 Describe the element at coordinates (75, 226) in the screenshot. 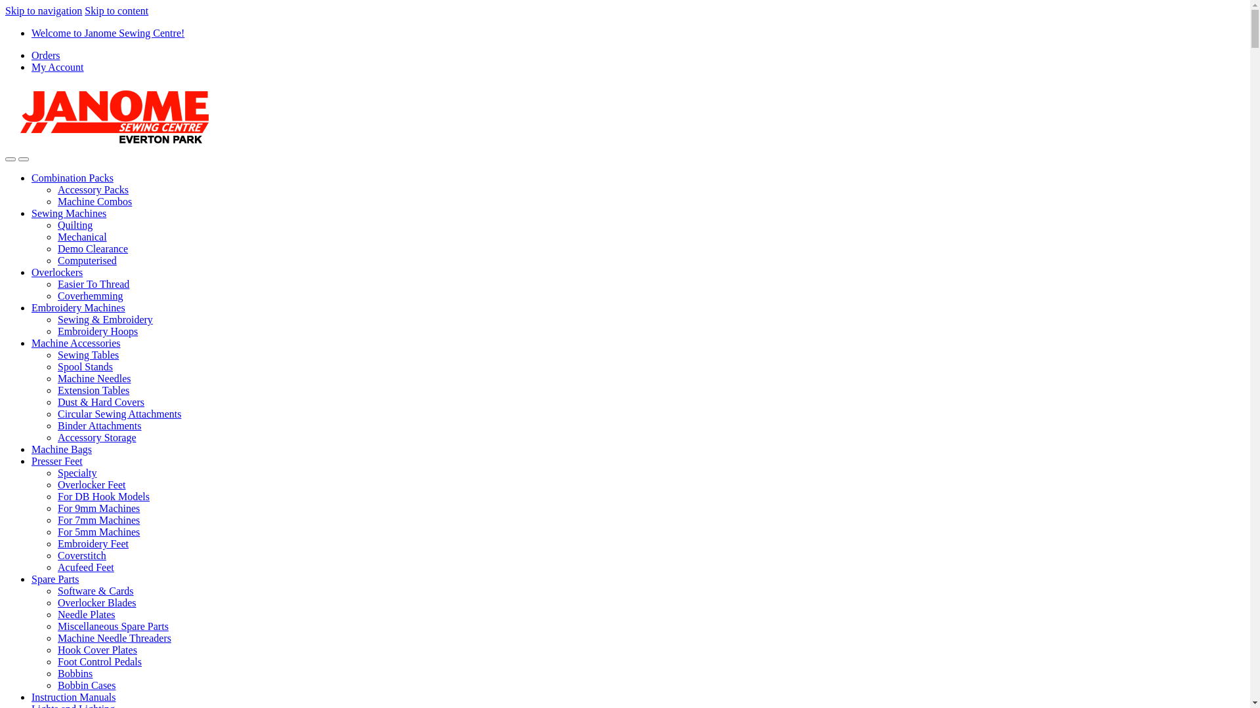

I see `Quilting` at that location.